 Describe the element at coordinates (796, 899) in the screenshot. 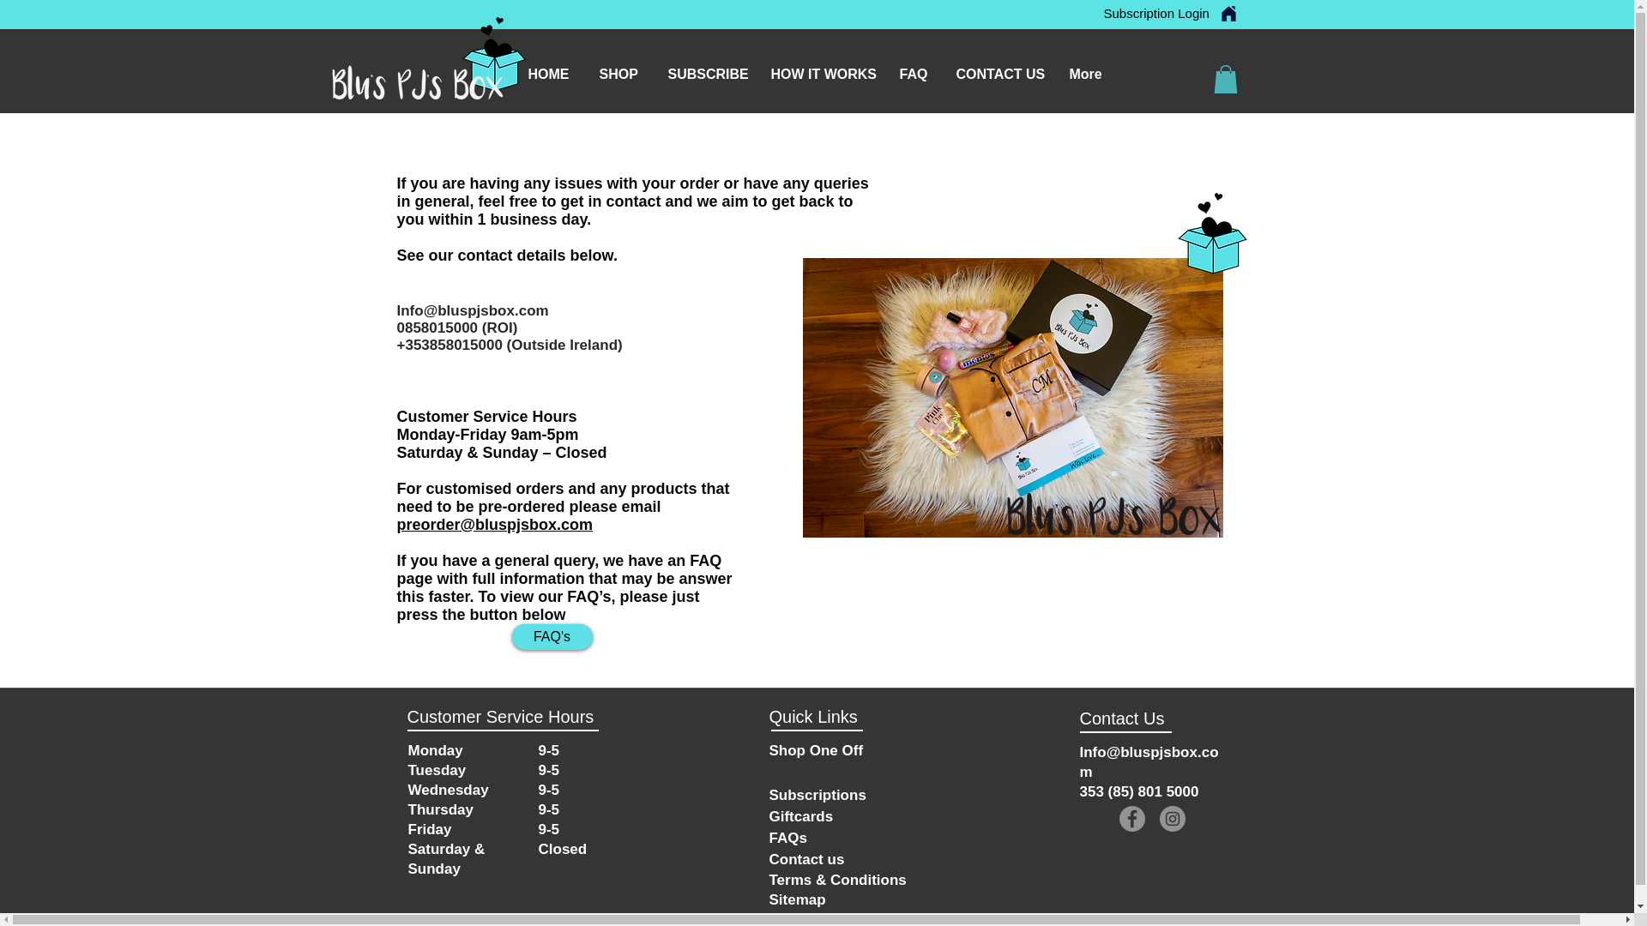

I see `Sitemap` at that location.